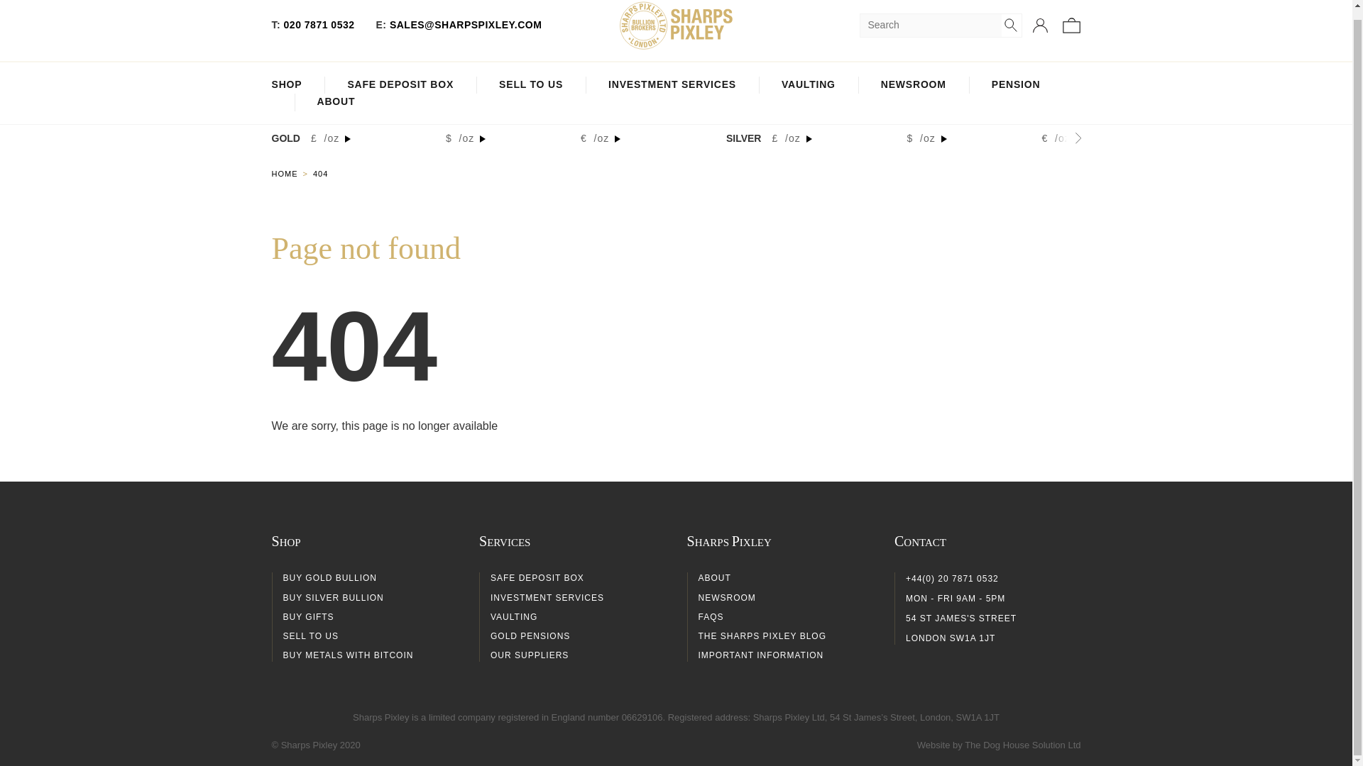 The height and width of the screenshot is (766, 1363). I want to click on Safe Deposit Boxes in London, so click(400, 85).